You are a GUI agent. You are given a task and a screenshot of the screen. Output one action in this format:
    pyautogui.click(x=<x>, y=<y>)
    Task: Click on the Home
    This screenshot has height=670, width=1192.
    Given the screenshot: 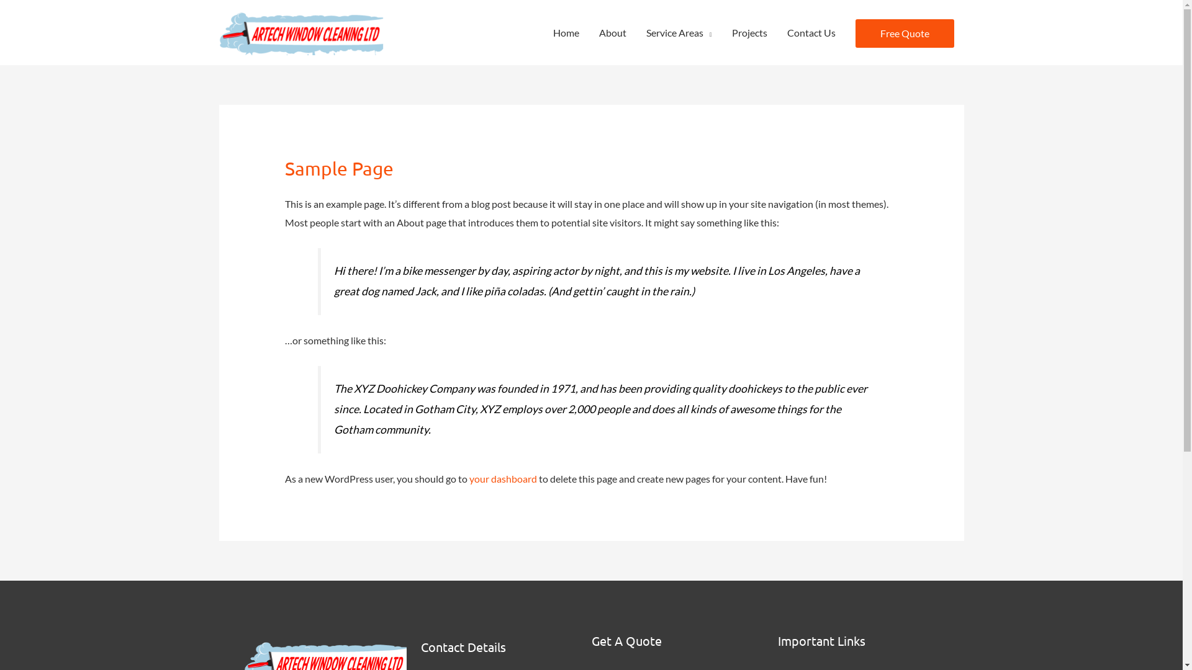 What is the action you would take?
    pyautogui.click(x=566, y=32)
    